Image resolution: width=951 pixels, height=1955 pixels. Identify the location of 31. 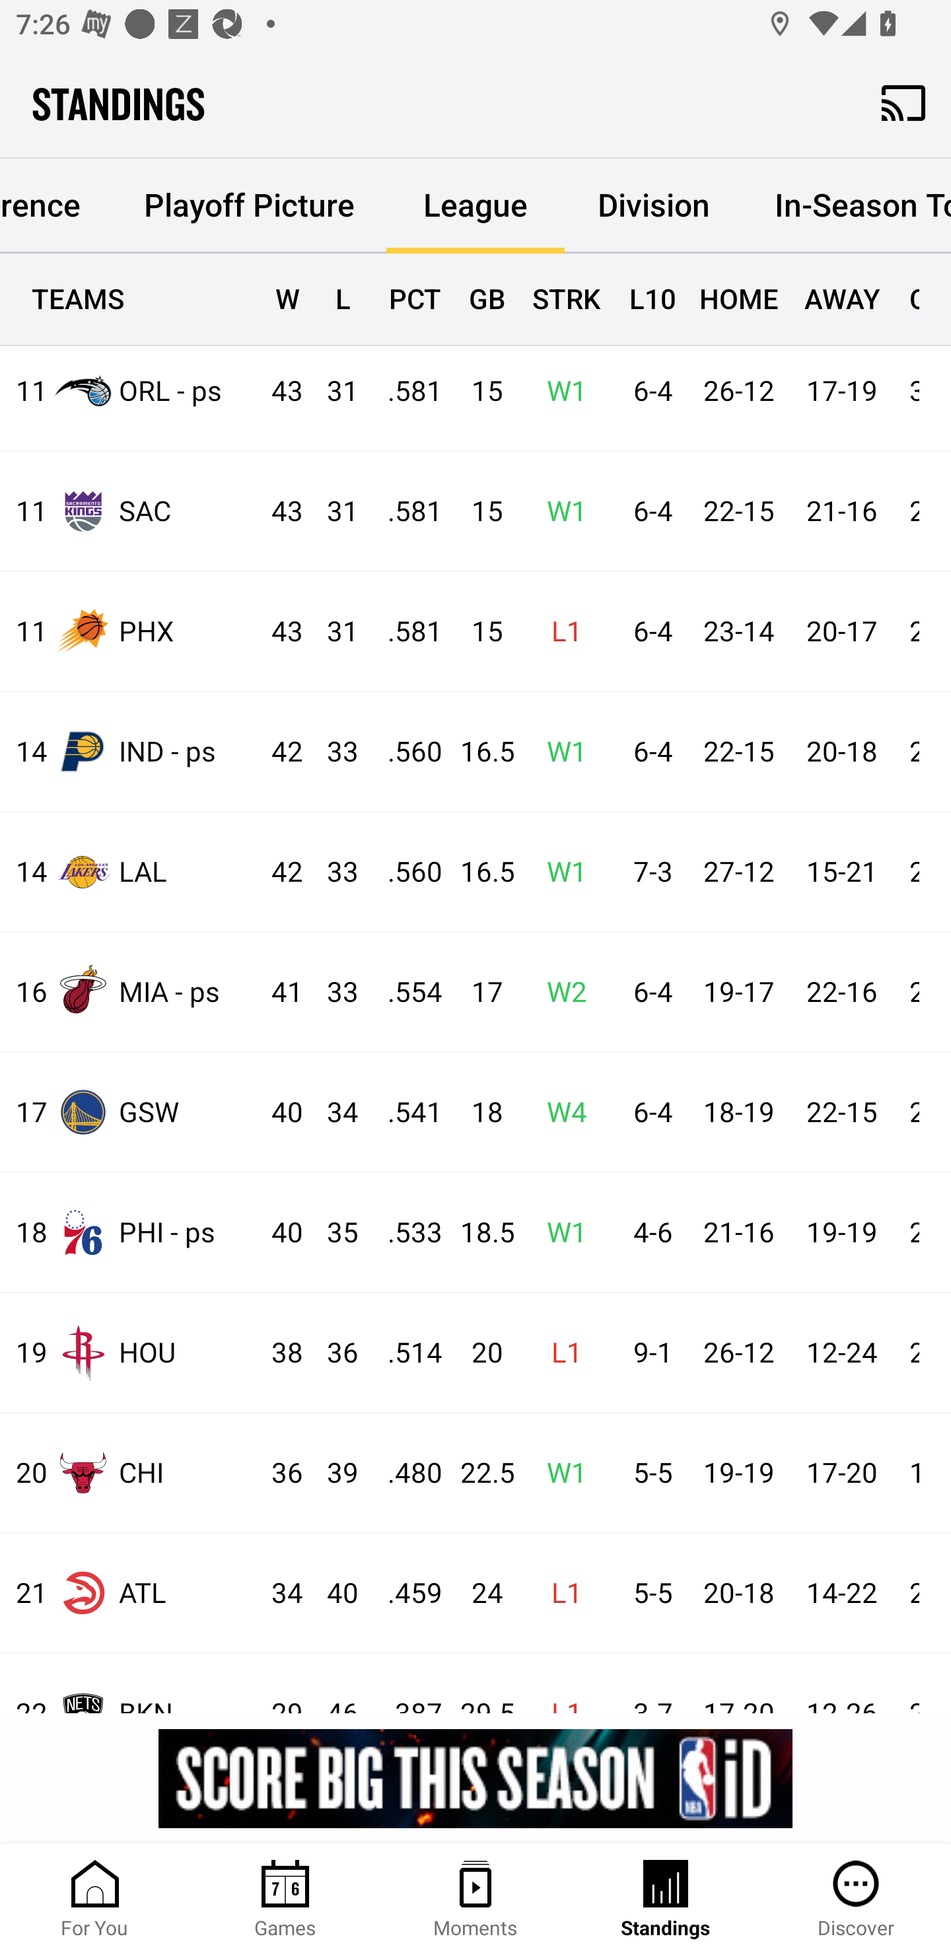
(332, 392).